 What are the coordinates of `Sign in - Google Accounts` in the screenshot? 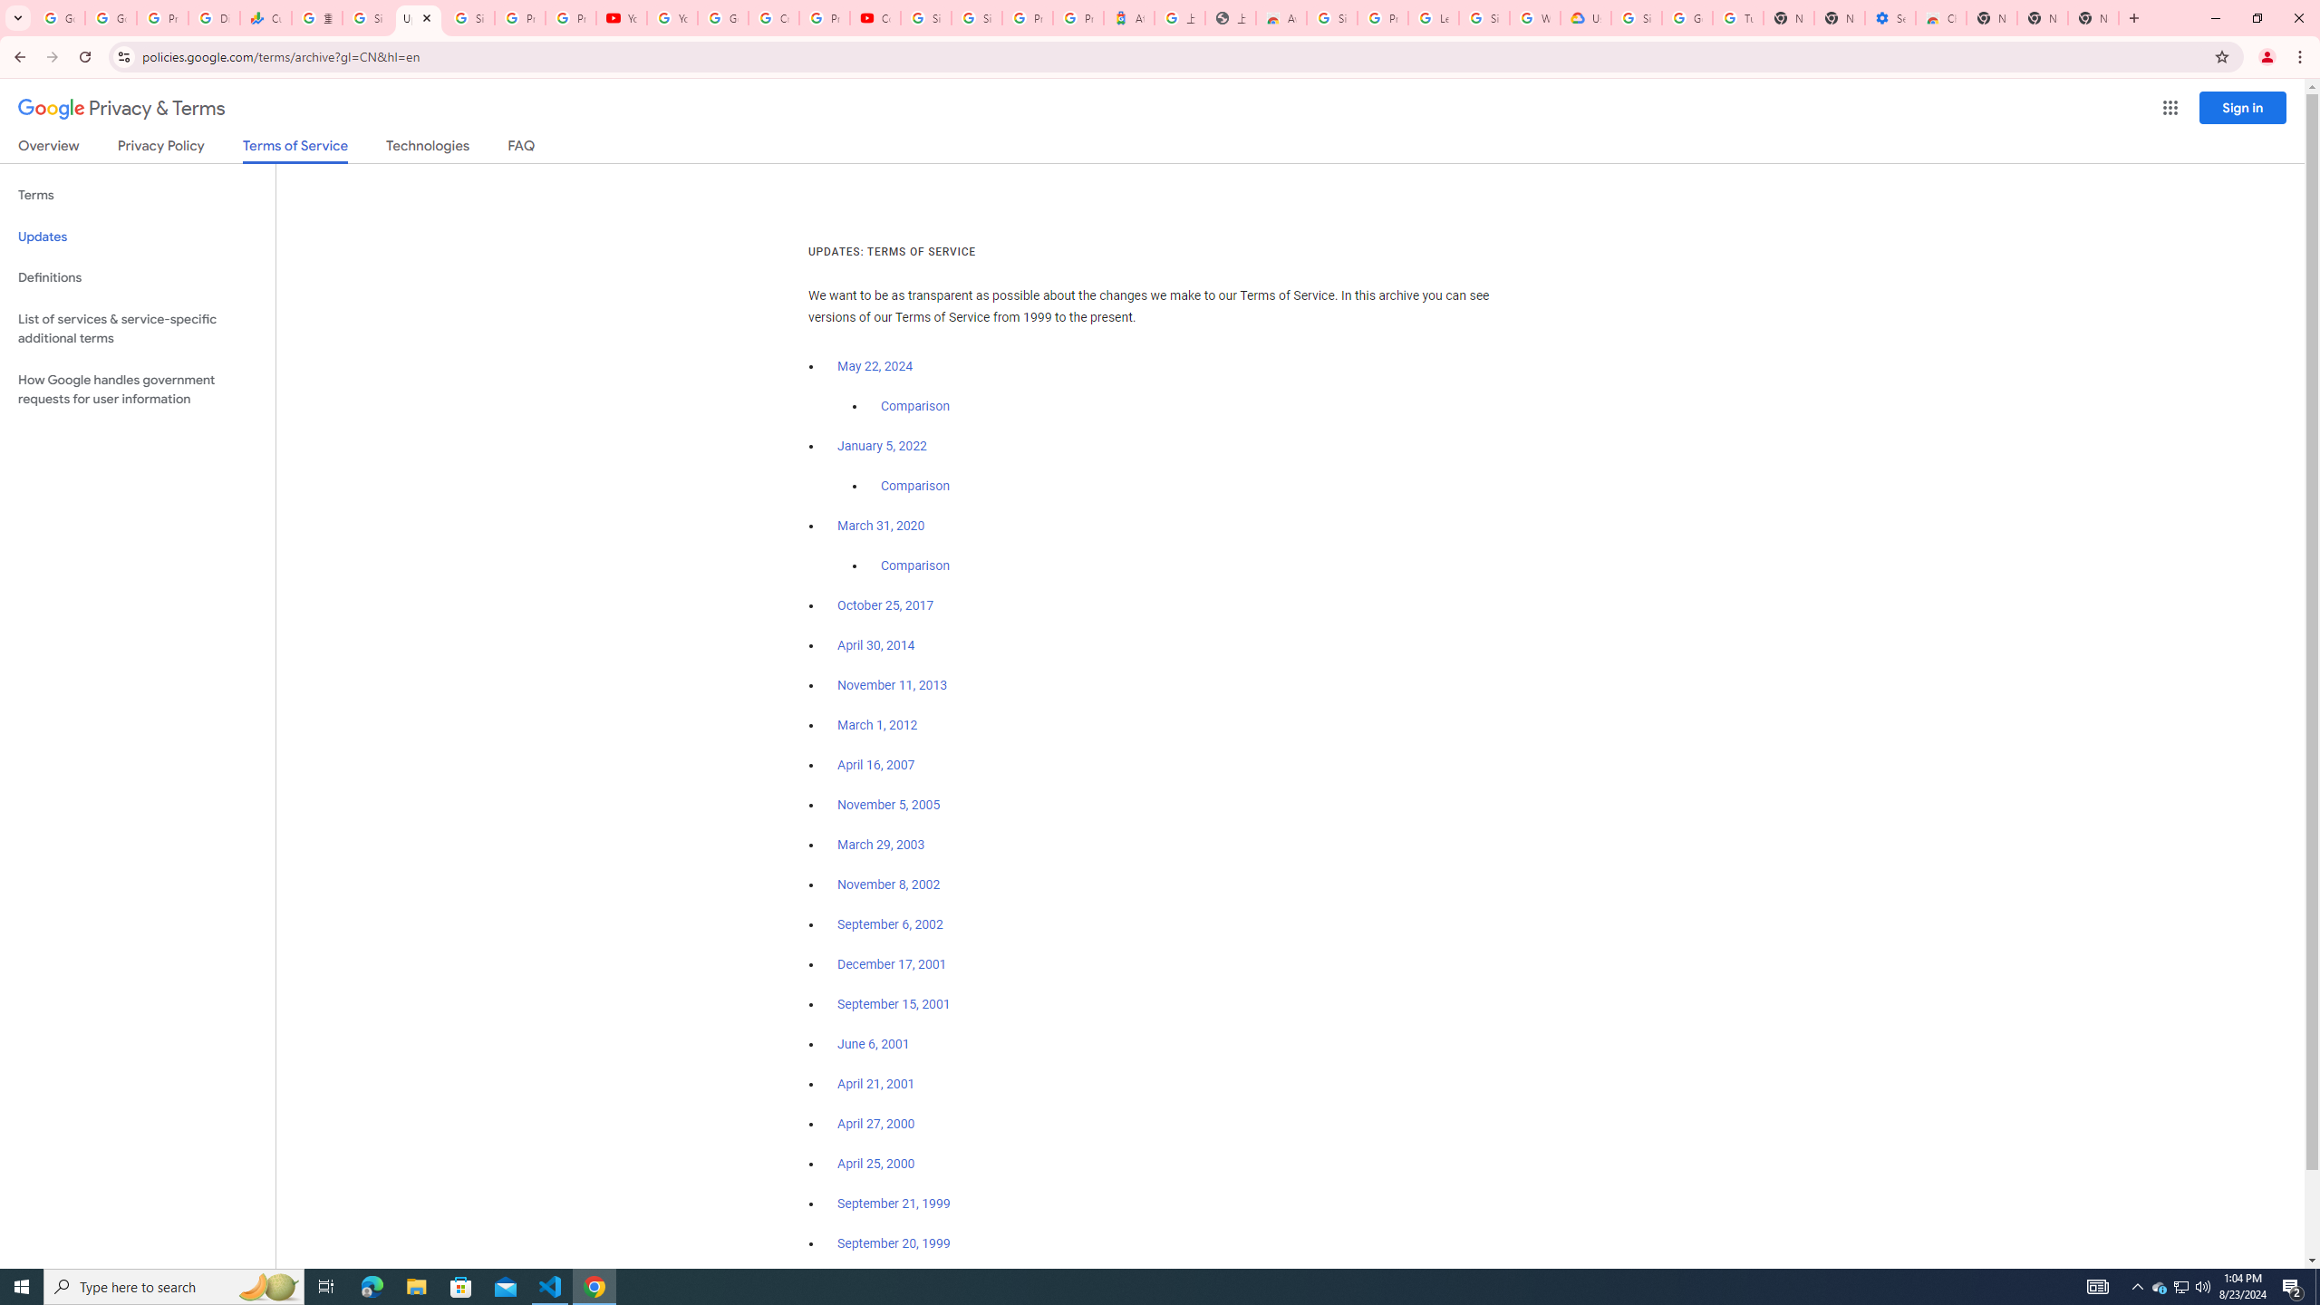 It's located at (367, 18).